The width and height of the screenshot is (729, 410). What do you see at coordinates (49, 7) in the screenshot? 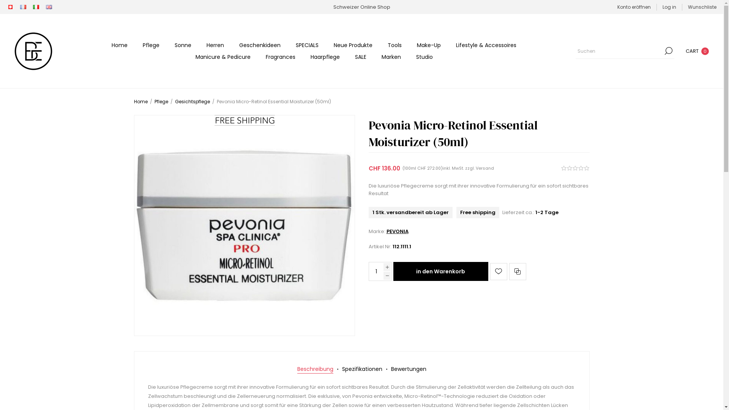
I see `EN` at bounding box center [49, 7].